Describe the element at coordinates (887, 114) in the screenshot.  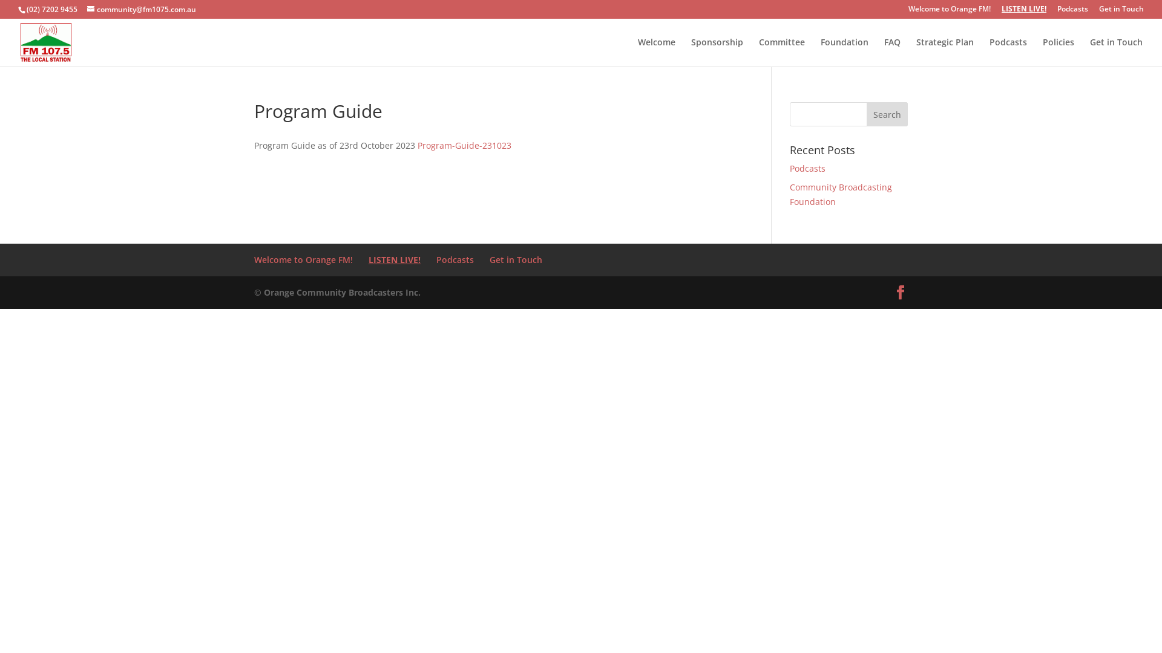
I see `Search` at that location.